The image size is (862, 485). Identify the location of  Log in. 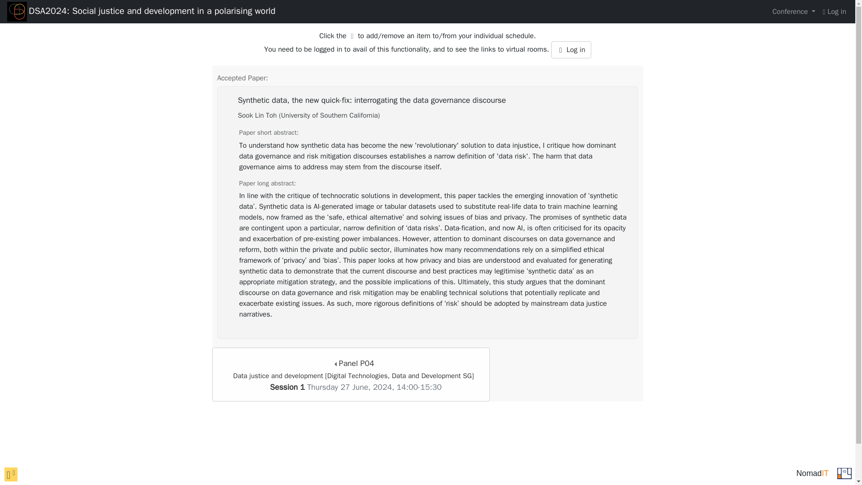
(834, 12).